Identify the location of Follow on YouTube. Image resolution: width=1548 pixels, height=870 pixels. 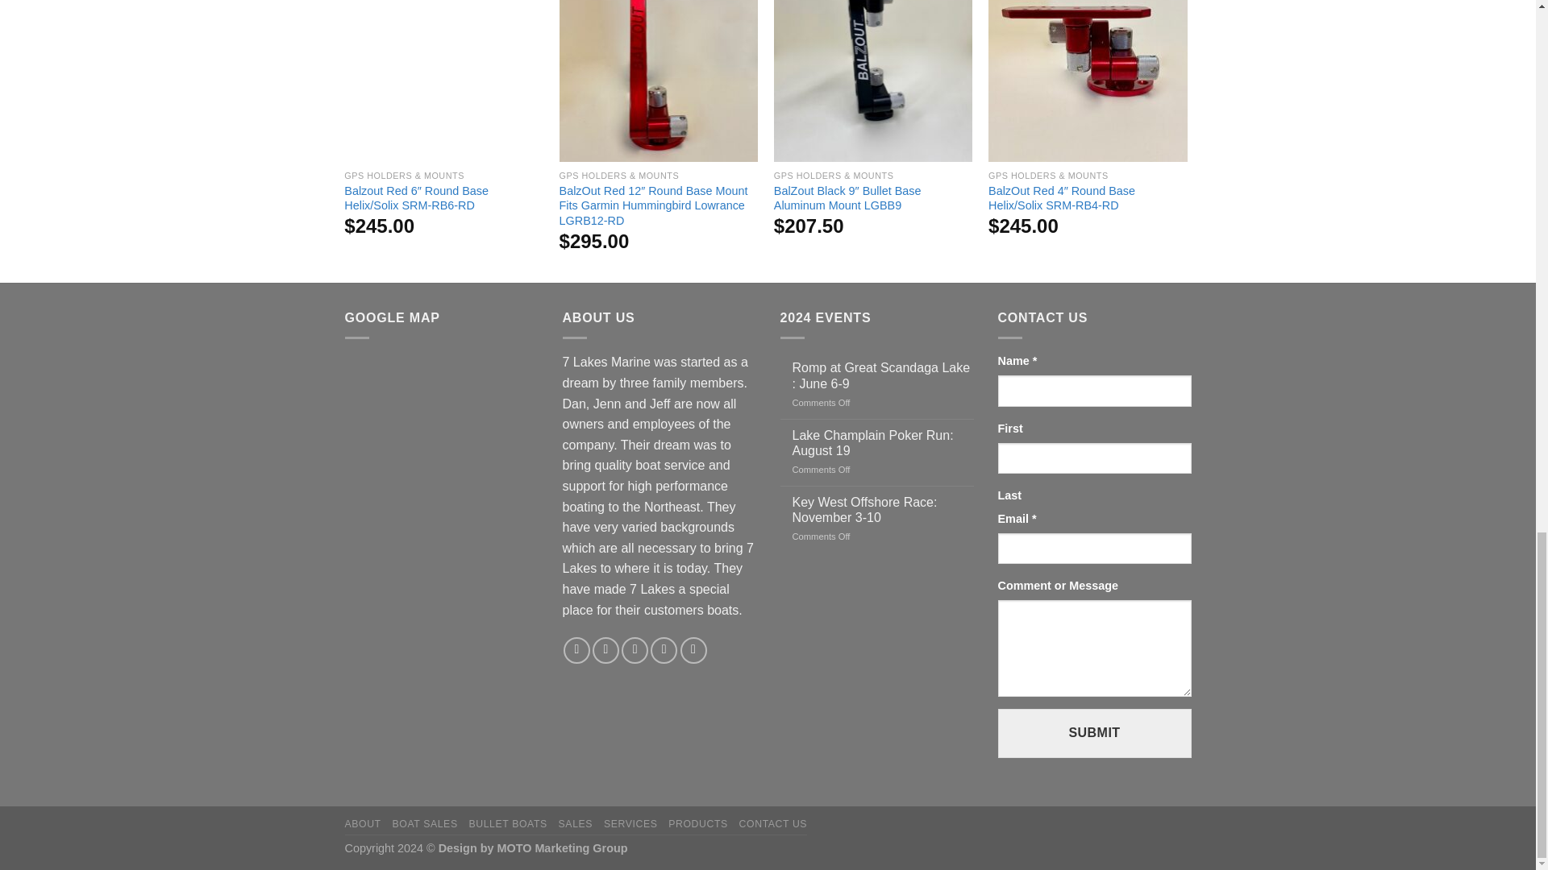
(693, 650).